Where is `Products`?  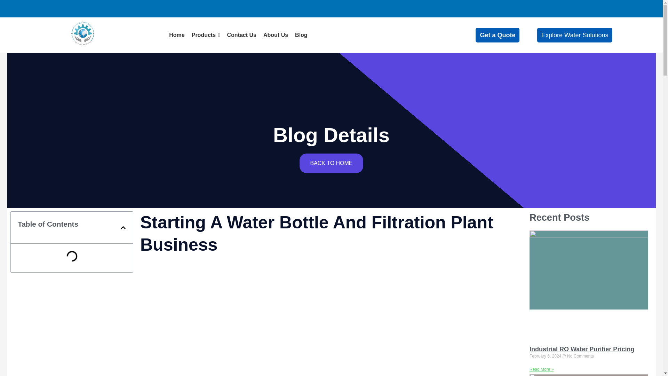 Products is located at coordinates (206, 35).